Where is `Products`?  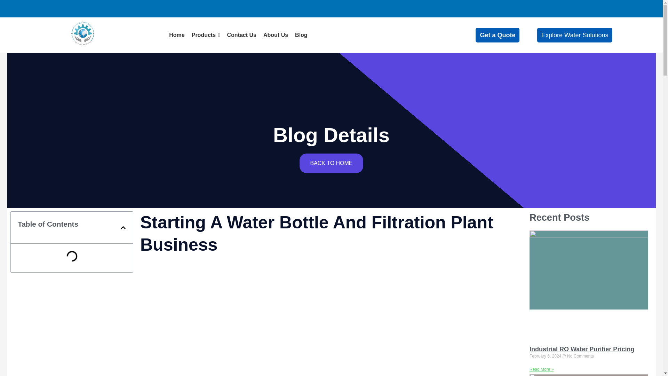 Products is located at coordinates (206, 35).